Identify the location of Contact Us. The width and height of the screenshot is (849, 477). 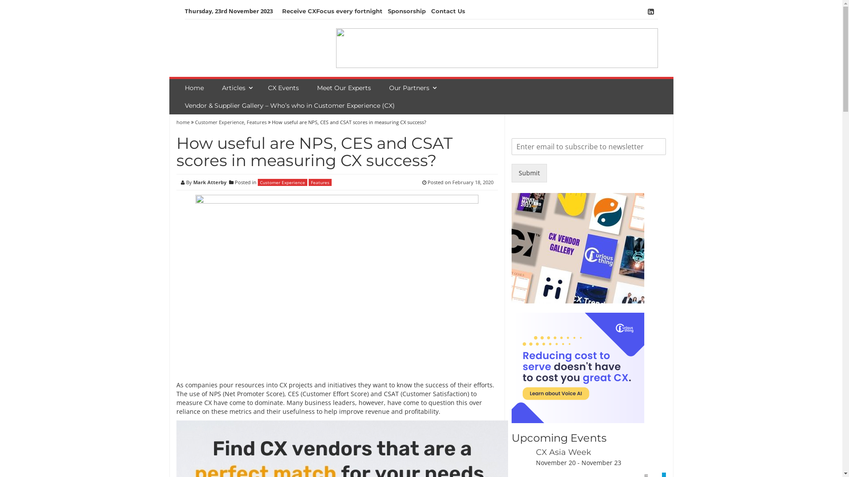
(447, 11).